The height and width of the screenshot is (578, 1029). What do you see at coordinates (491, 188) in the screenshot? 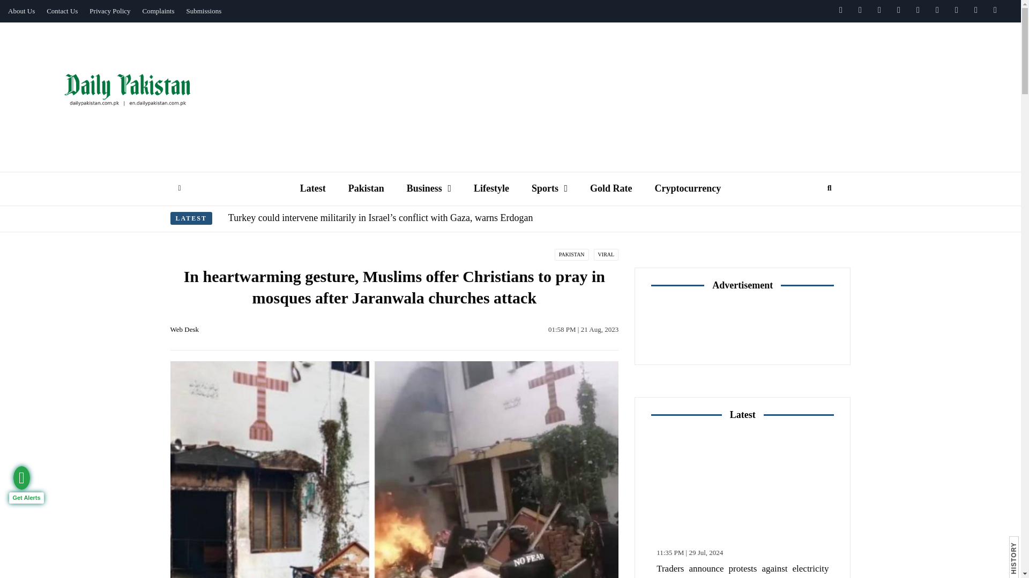
I see `Lifestyle` at bounding box center [491, 188].